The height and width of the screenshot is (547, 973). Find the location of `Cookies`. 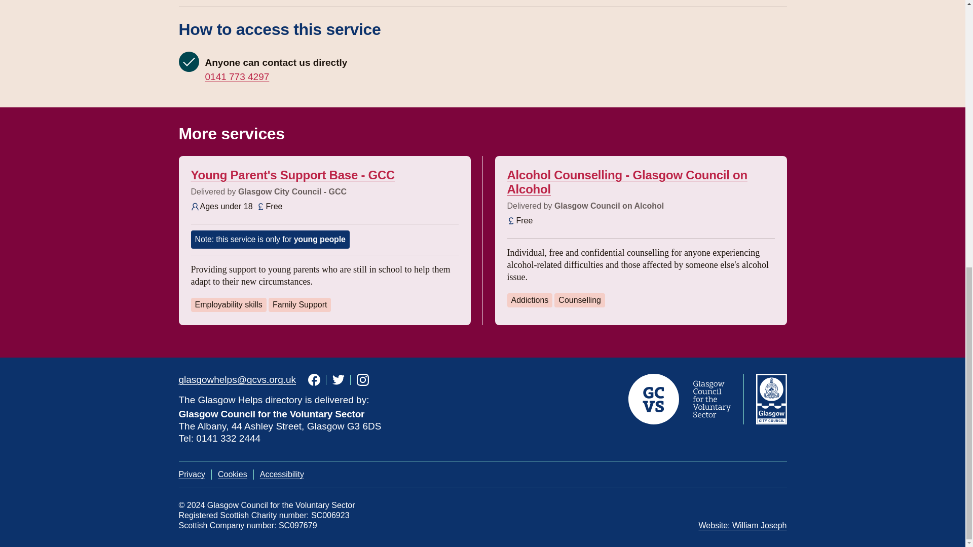

Cookies is located at coordinates (232, 474).